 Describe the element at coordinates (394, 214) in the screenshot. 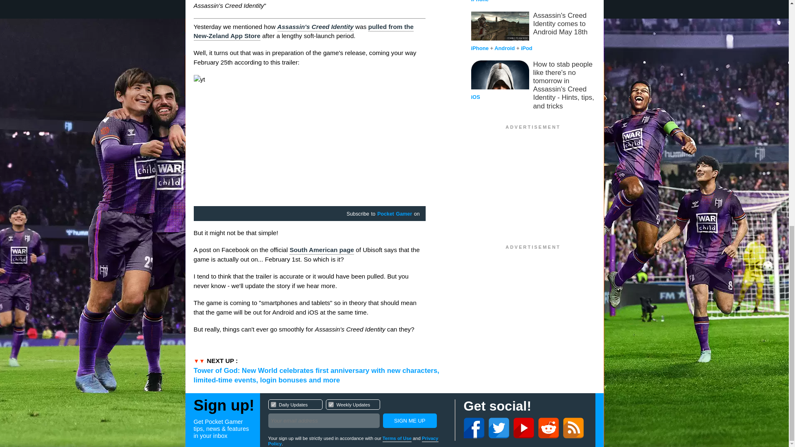

I see `Pocket Gamer` at that location.